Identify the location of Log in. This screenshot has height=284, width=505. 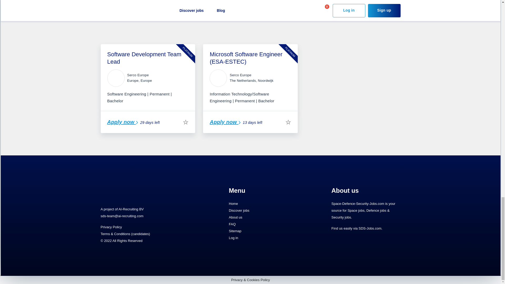
(263, 238).